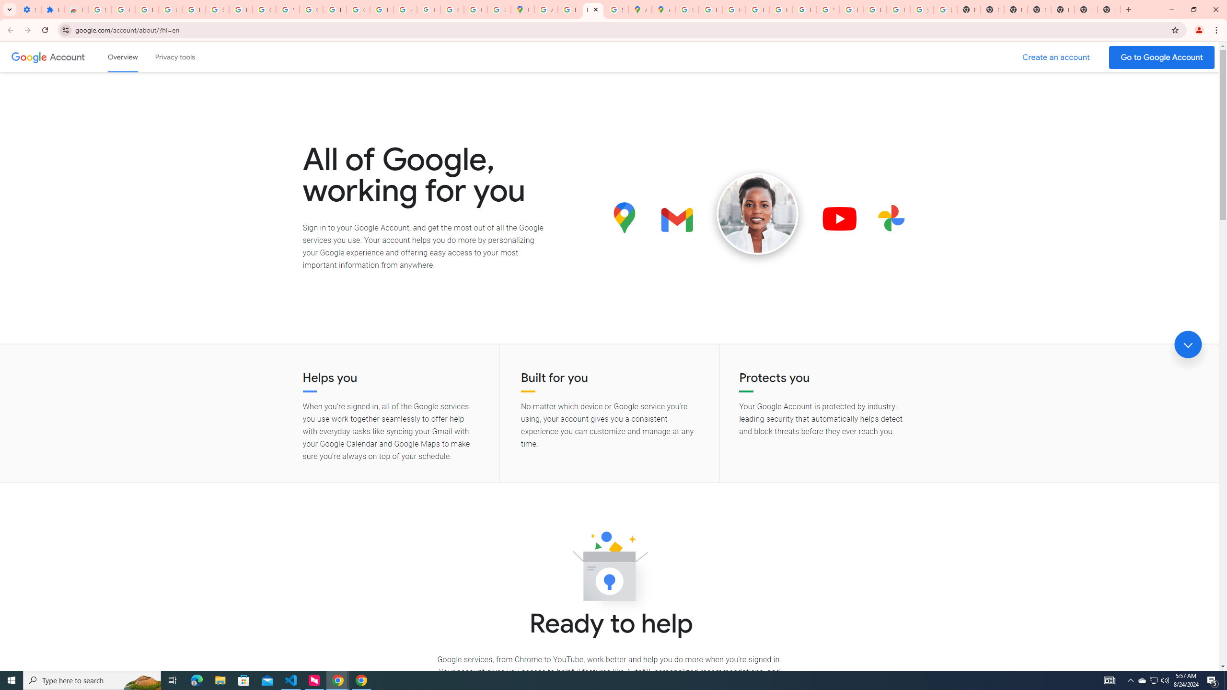 The height and width of the screenshot is (690, 1227). Describe the element at coordinates (217, 10) in the screenshot. I see `Sign in - Google Accounts` at that location.